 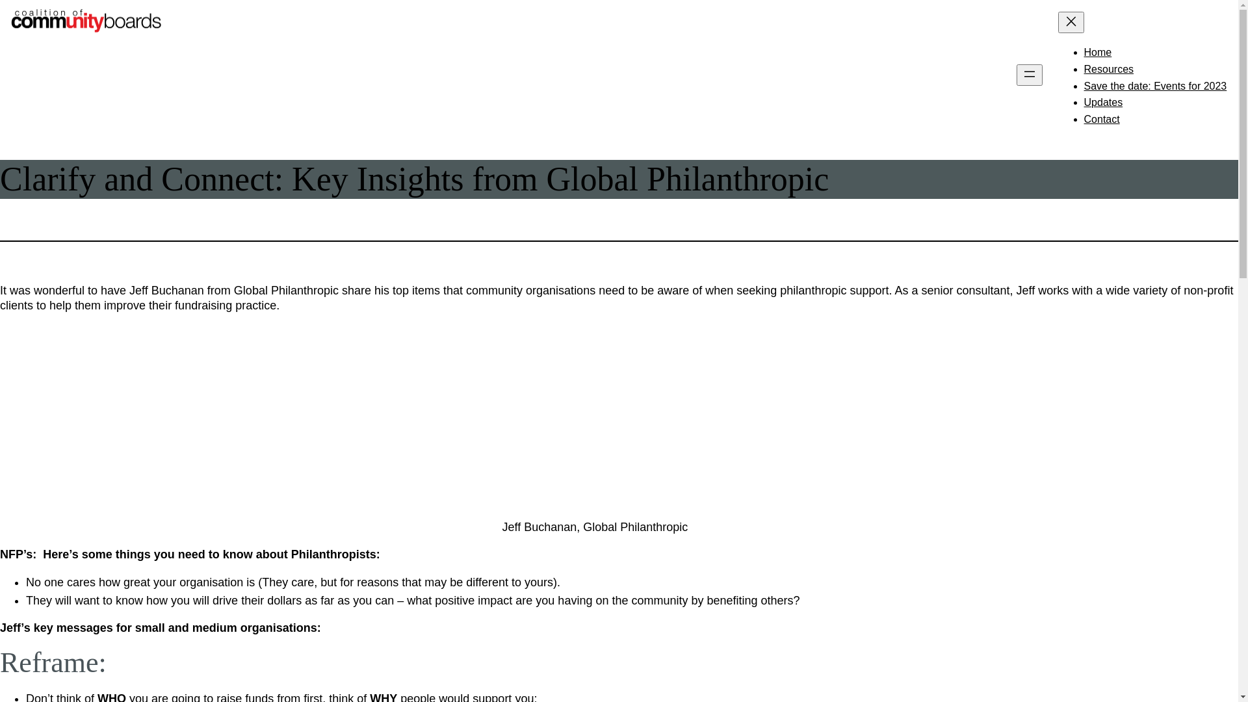 What do you see at coordinates (1098, 52) in the screenshot?
I see `Home` at bounding box center [1098, 52].